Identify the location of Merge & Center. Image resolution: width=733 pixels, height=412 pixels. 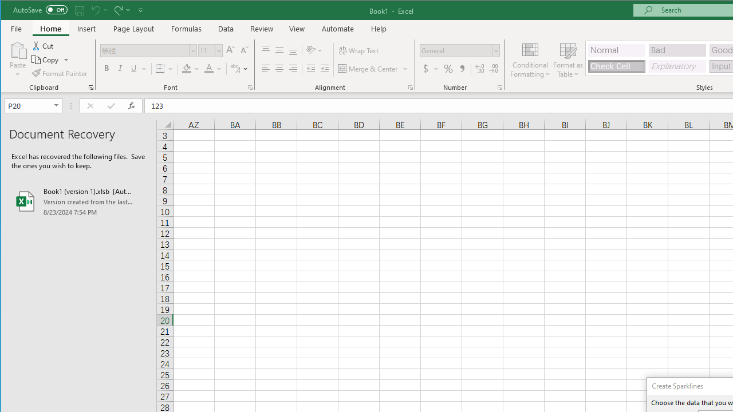
(369, 69).